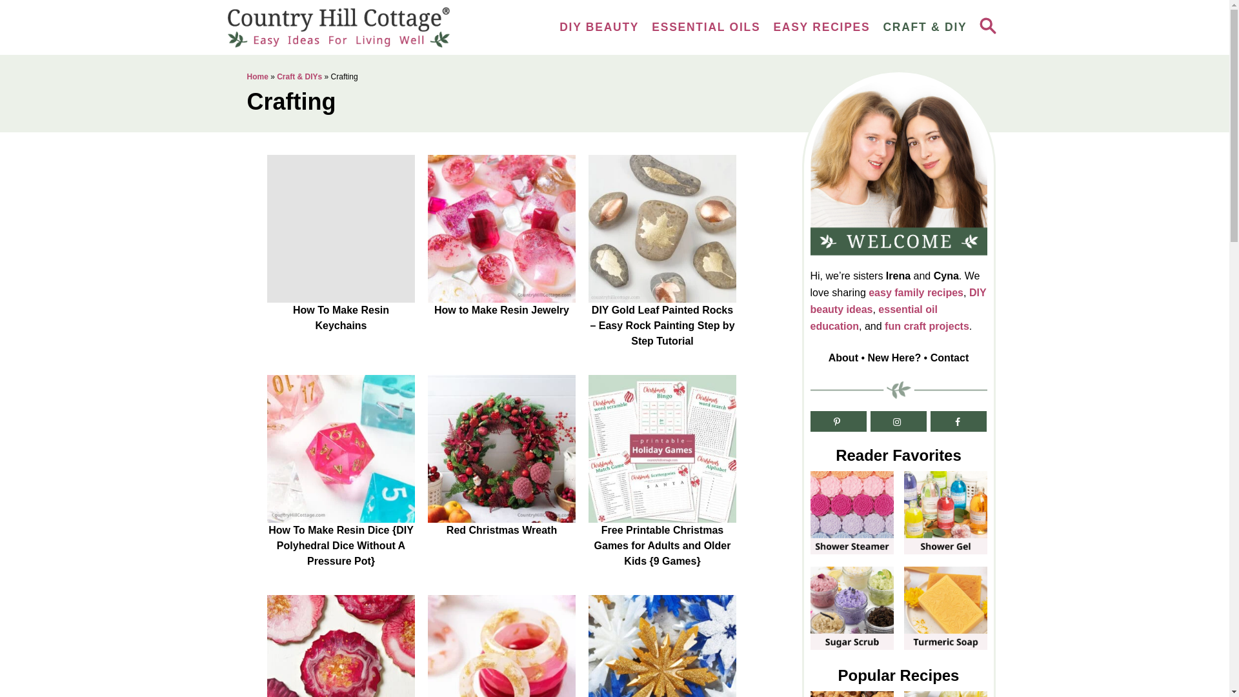  What do you see at coordinates (341, 228) in the screenshot?
I see `How To Make Resin Keychains` at bounding box center [341, 228].